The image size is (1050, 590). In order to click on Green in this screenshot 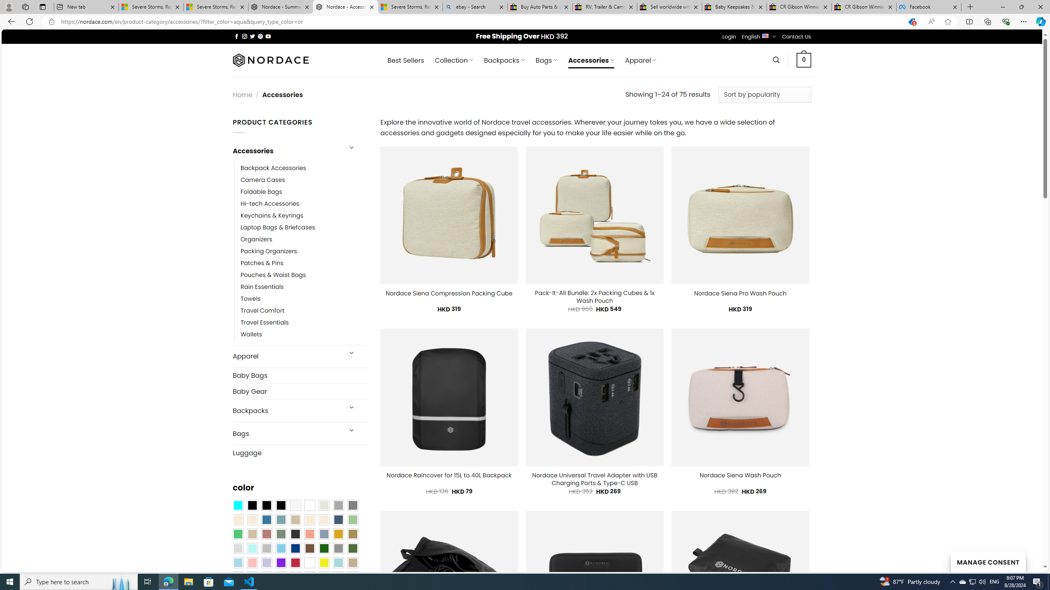, I will do `click(353, 549)`.